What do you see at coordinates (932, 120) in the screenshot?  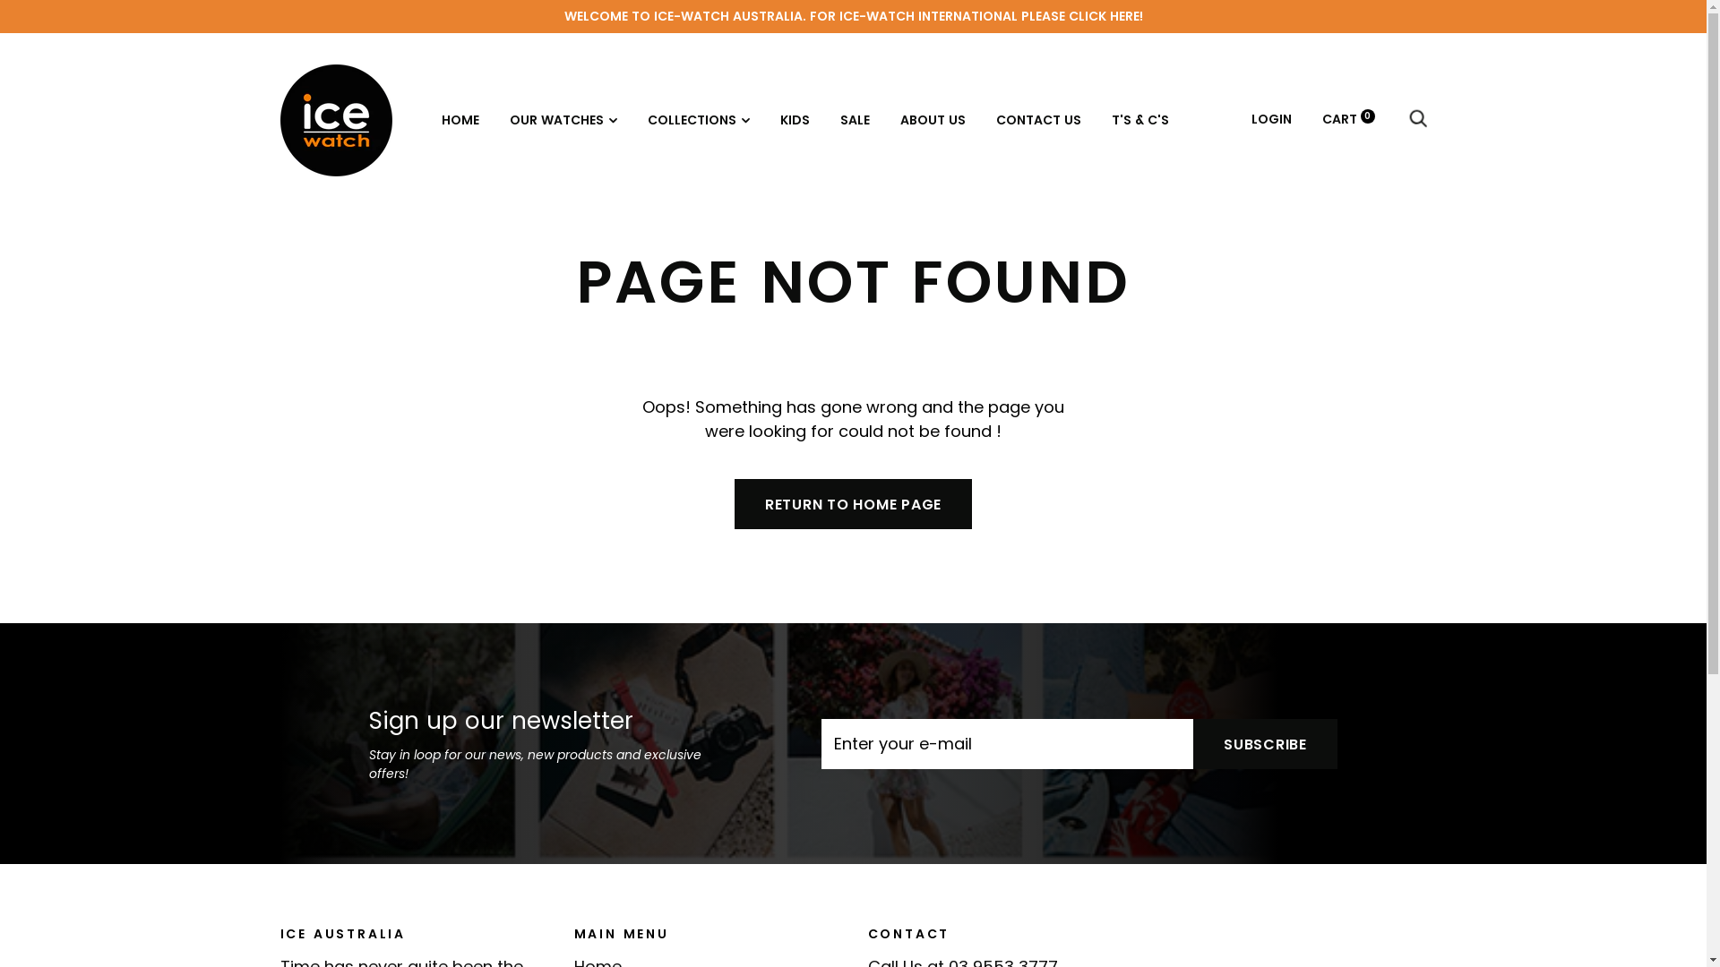 I see `ABOUT US` at bounding box center [932, 120].